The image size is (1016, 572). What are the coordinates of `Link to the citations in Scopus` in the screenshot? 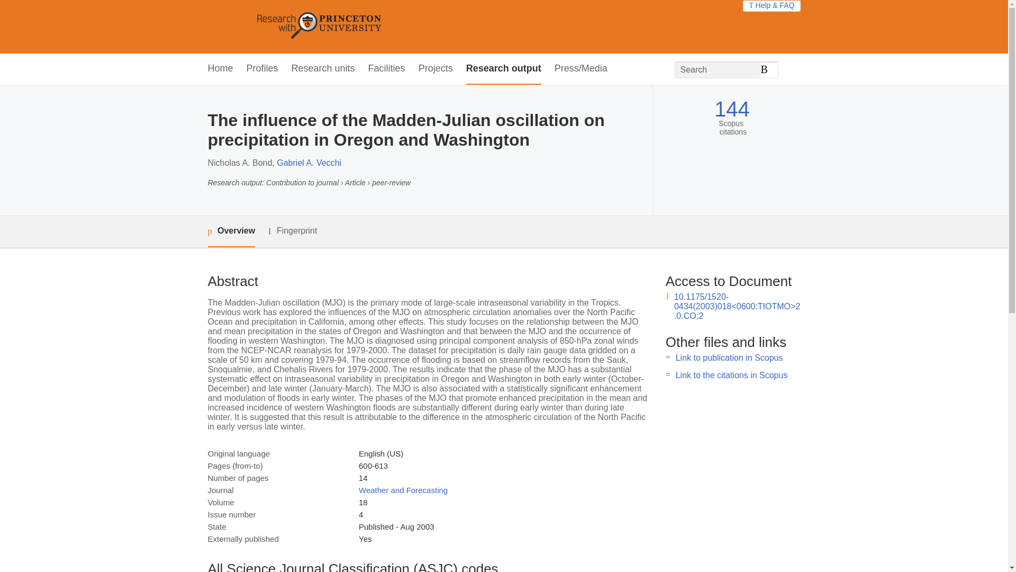 It's located at (731, 375).